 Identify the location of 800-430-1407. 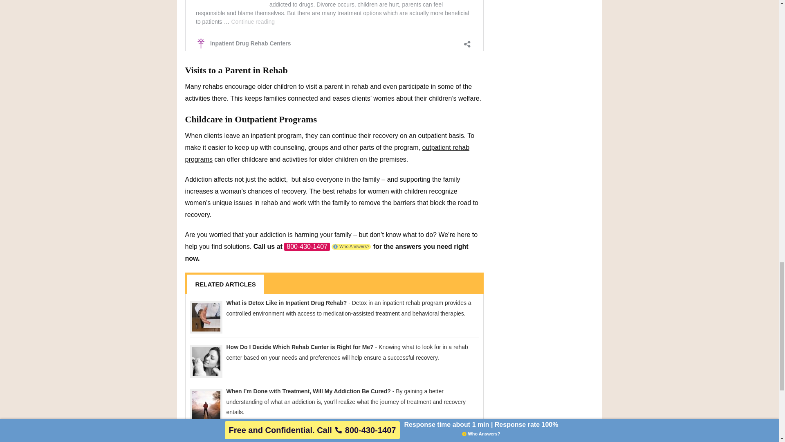
(307, 246).